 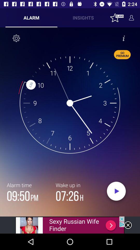 I want to click on view advertisement, so click(x=70, y=225).